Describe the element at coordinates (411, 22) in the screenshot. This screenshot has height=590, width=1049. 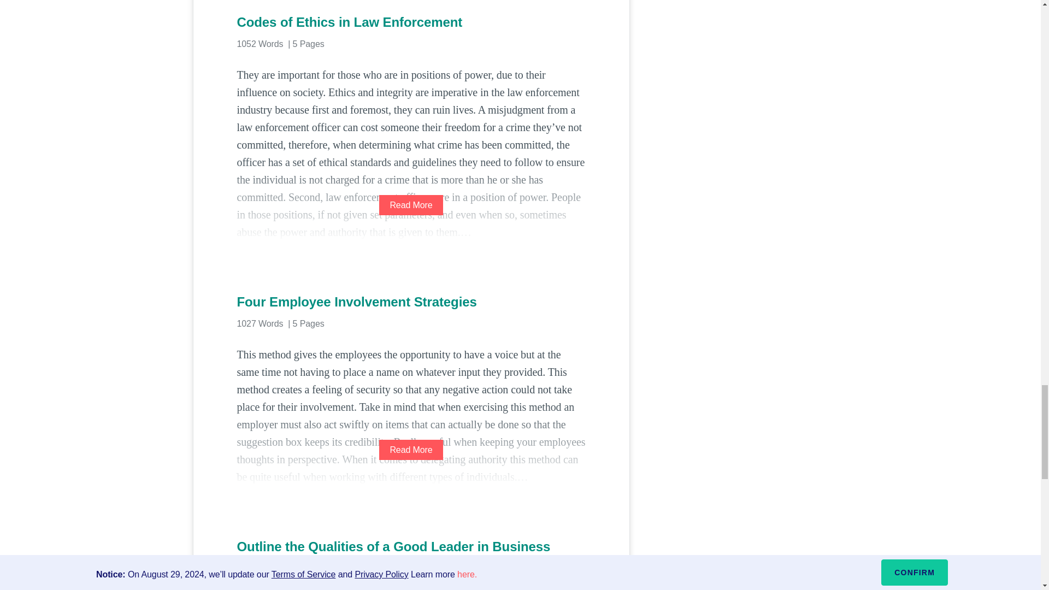
I see `Codes of Ethics in Law Enforcement` at that location.